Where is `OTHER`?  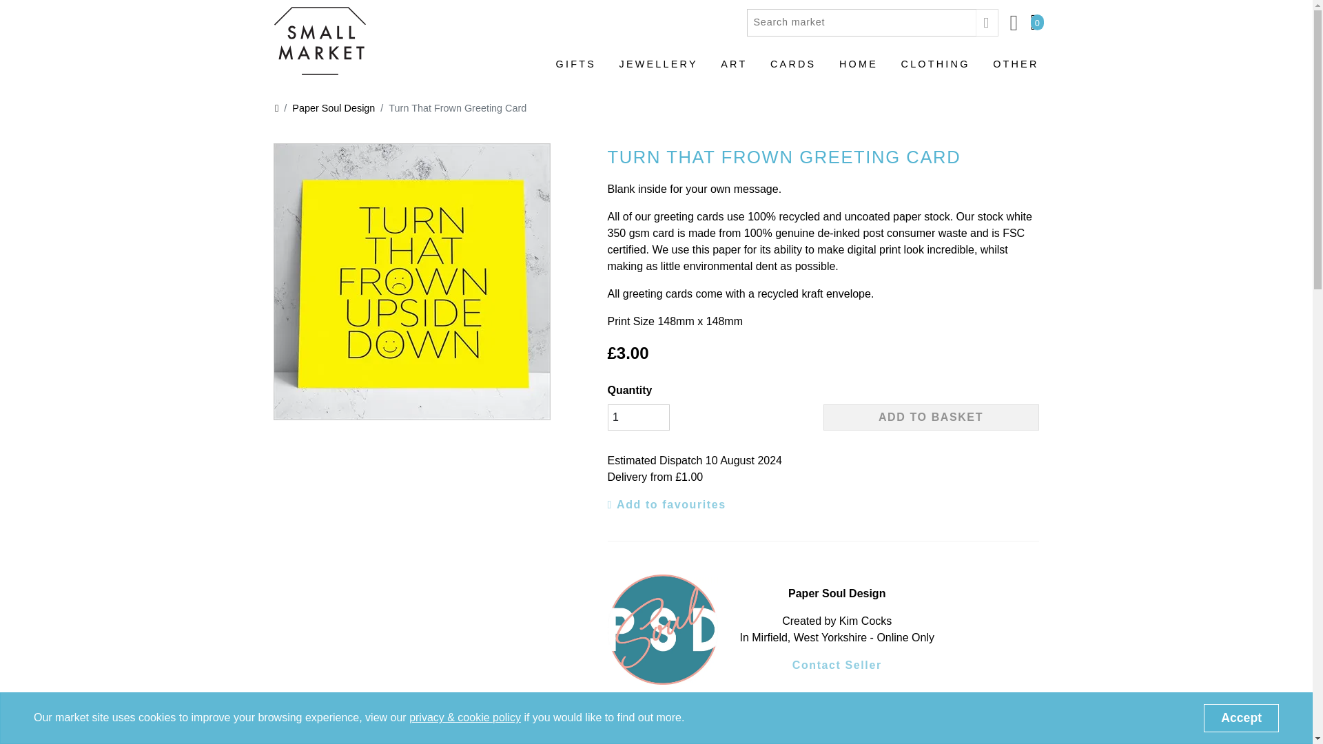
OTHER is located at coordinates (1016, 70).